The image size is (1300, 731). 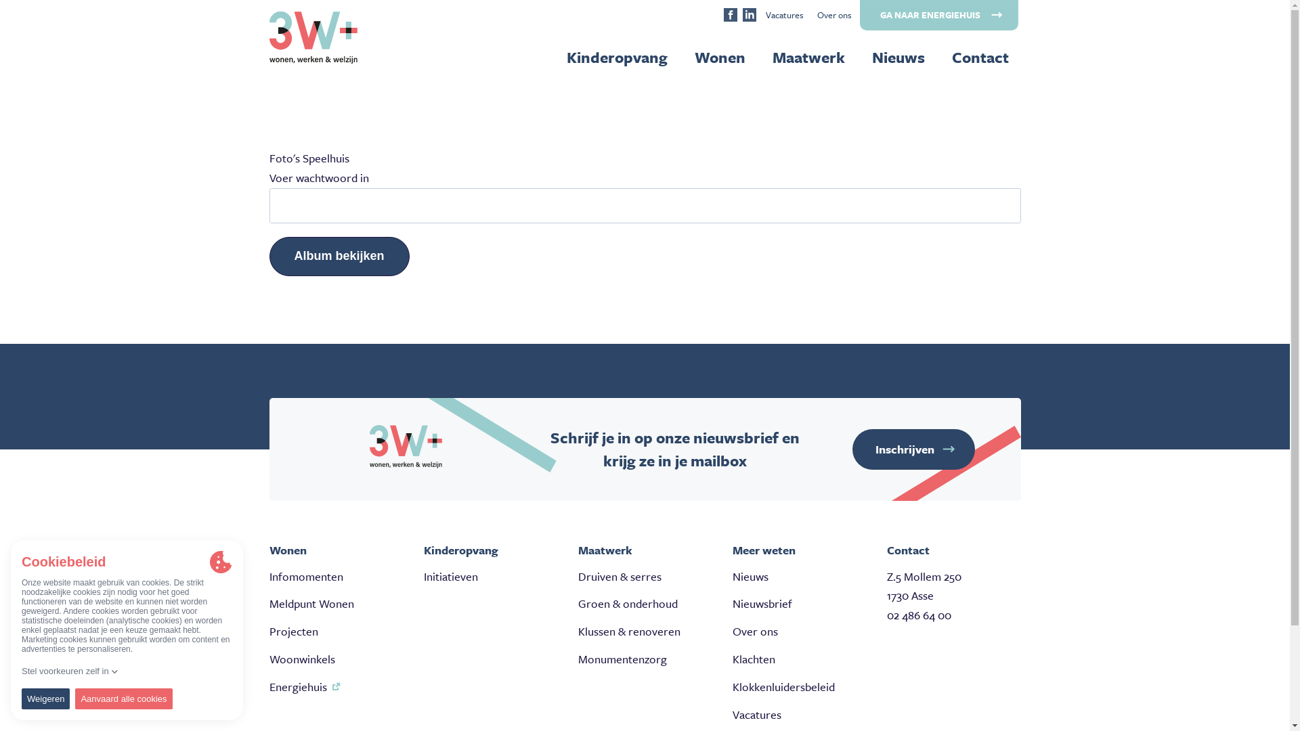 I want to click on Album bekijken, so click(x=340, y=257).